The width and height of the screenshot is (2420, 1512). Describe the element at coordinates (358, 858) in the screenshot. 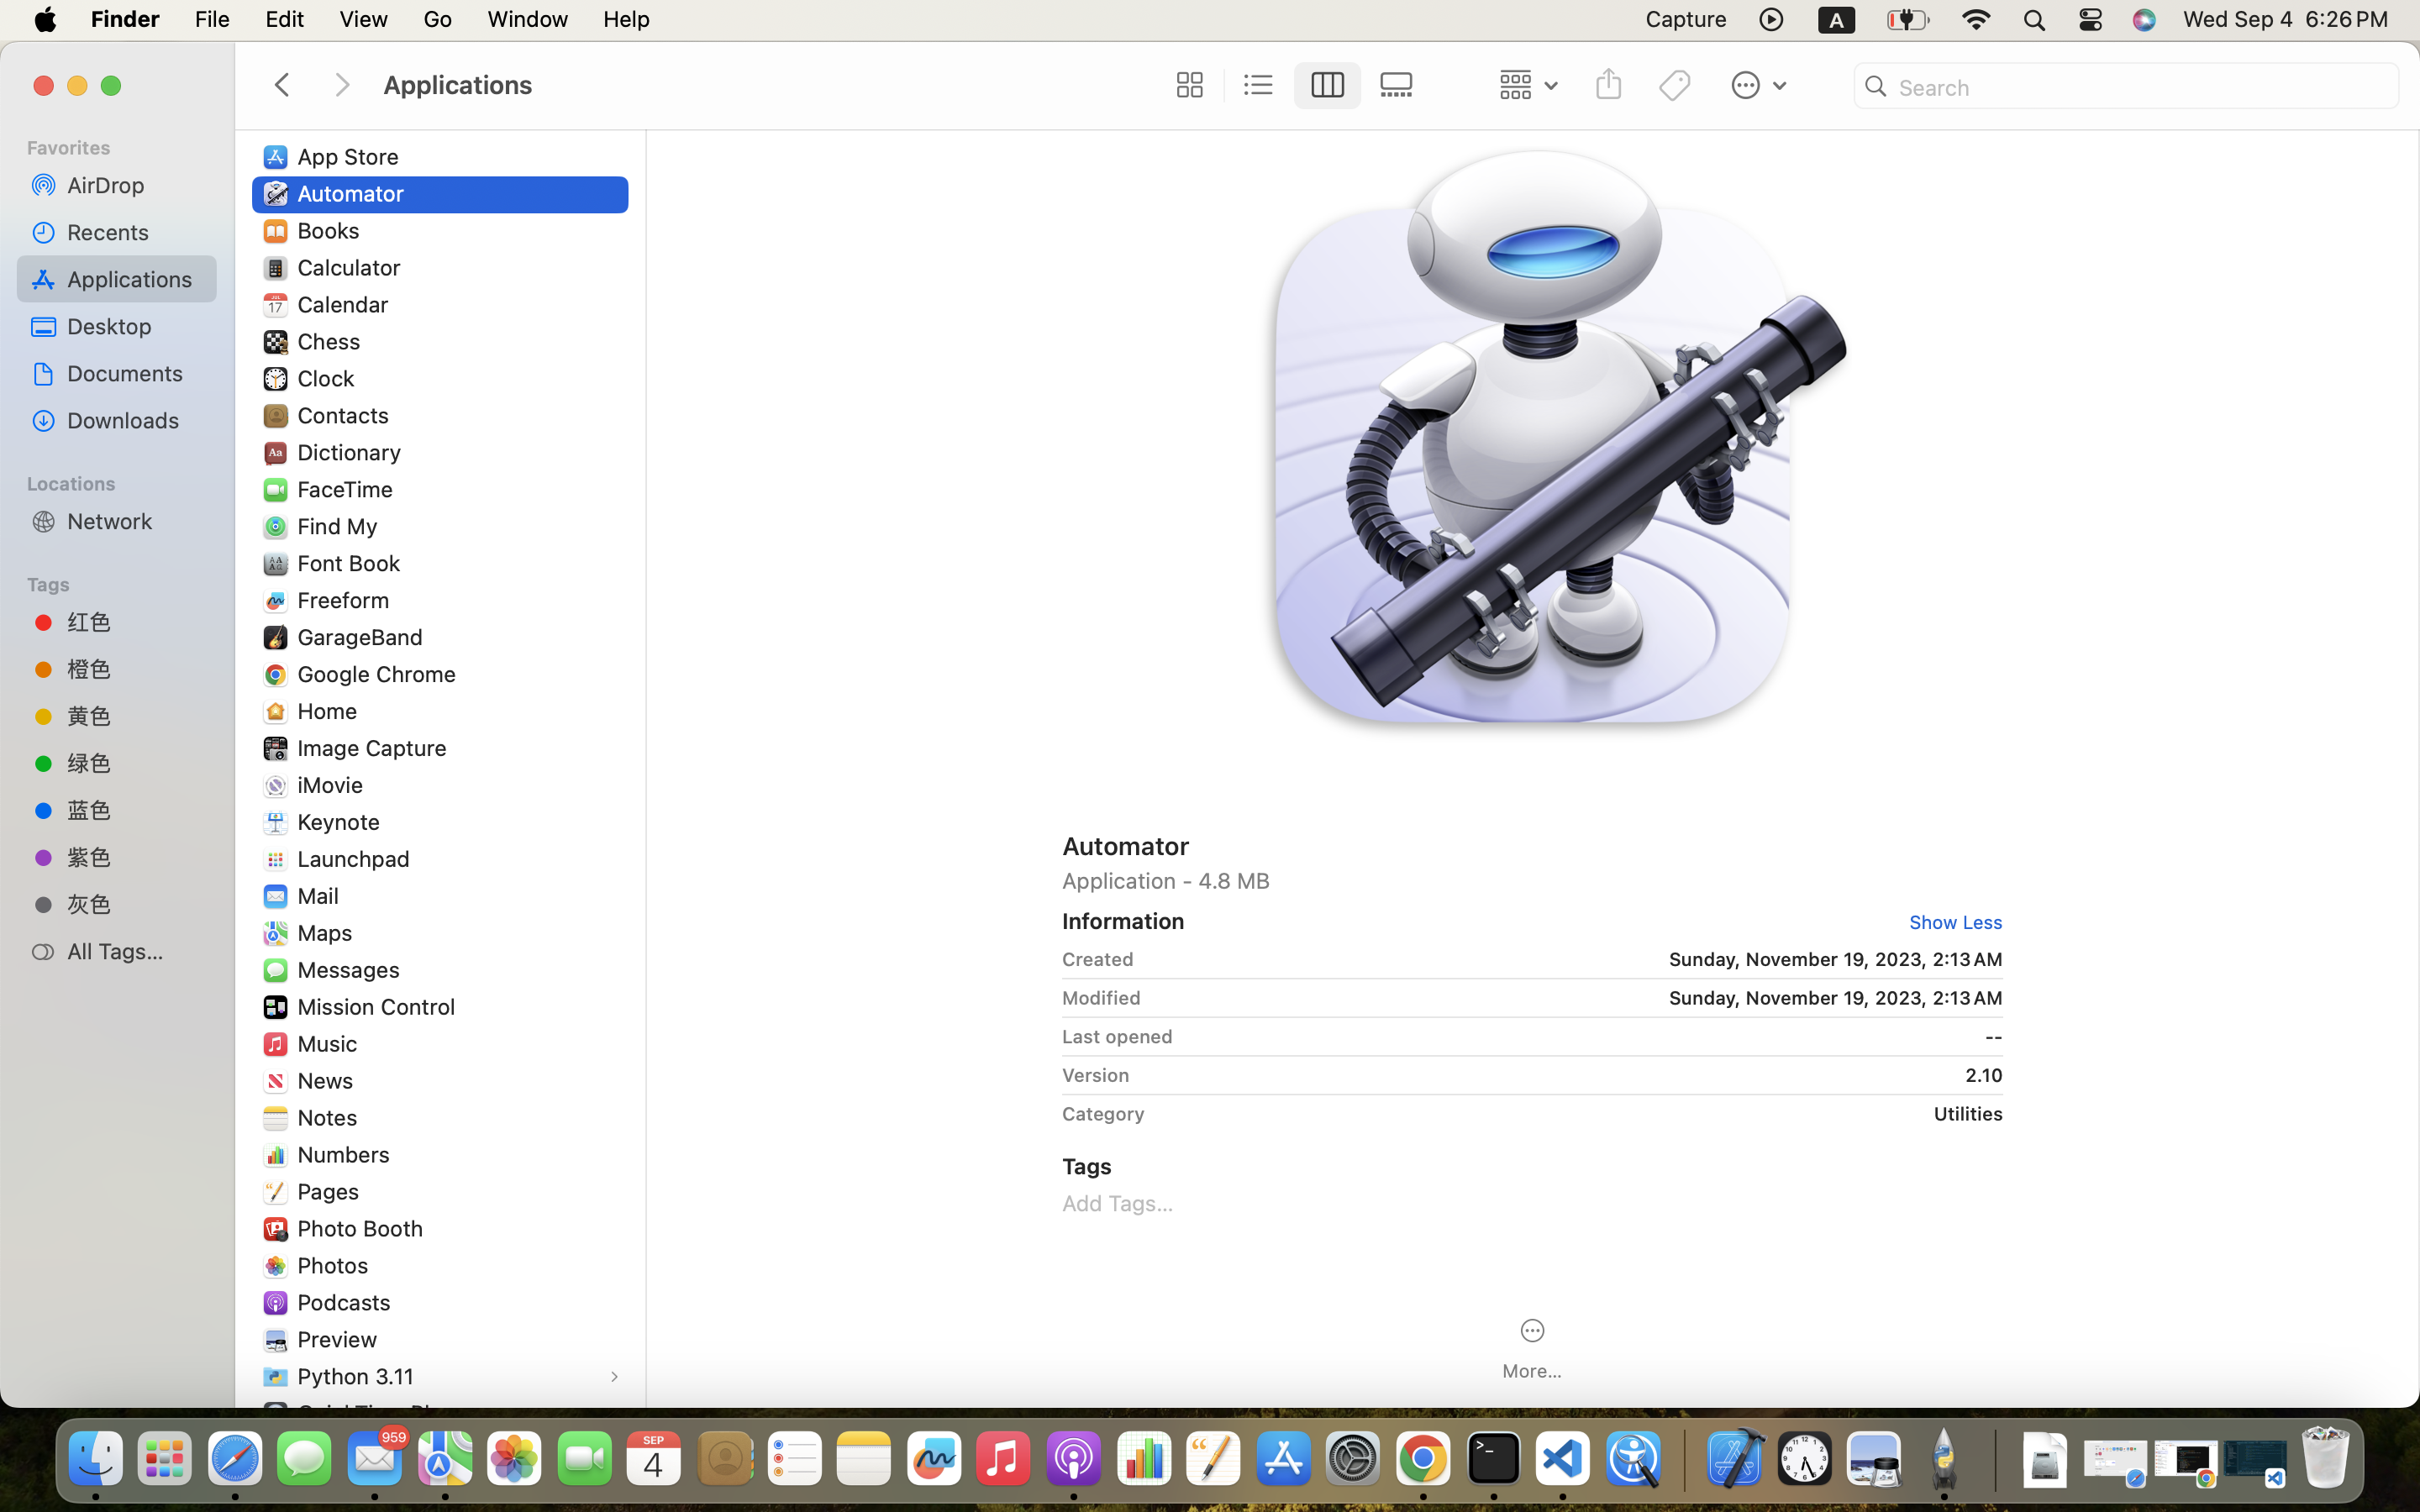

I see `Launchpad` at that location.